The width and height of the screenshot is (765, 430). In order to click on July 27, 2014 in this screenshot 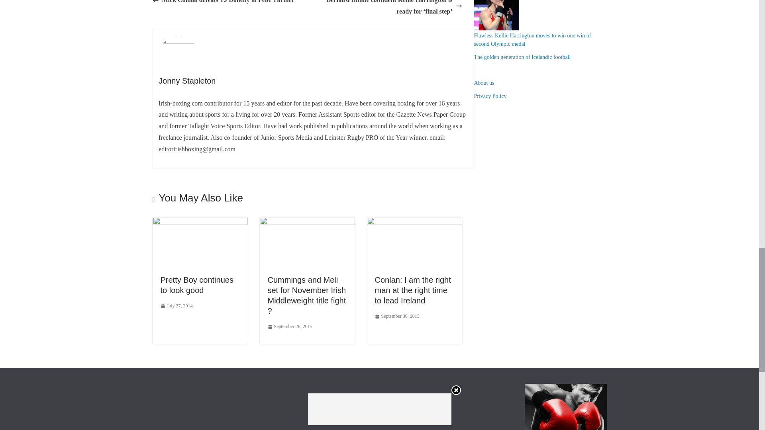, I will do `click(176, 306)`.